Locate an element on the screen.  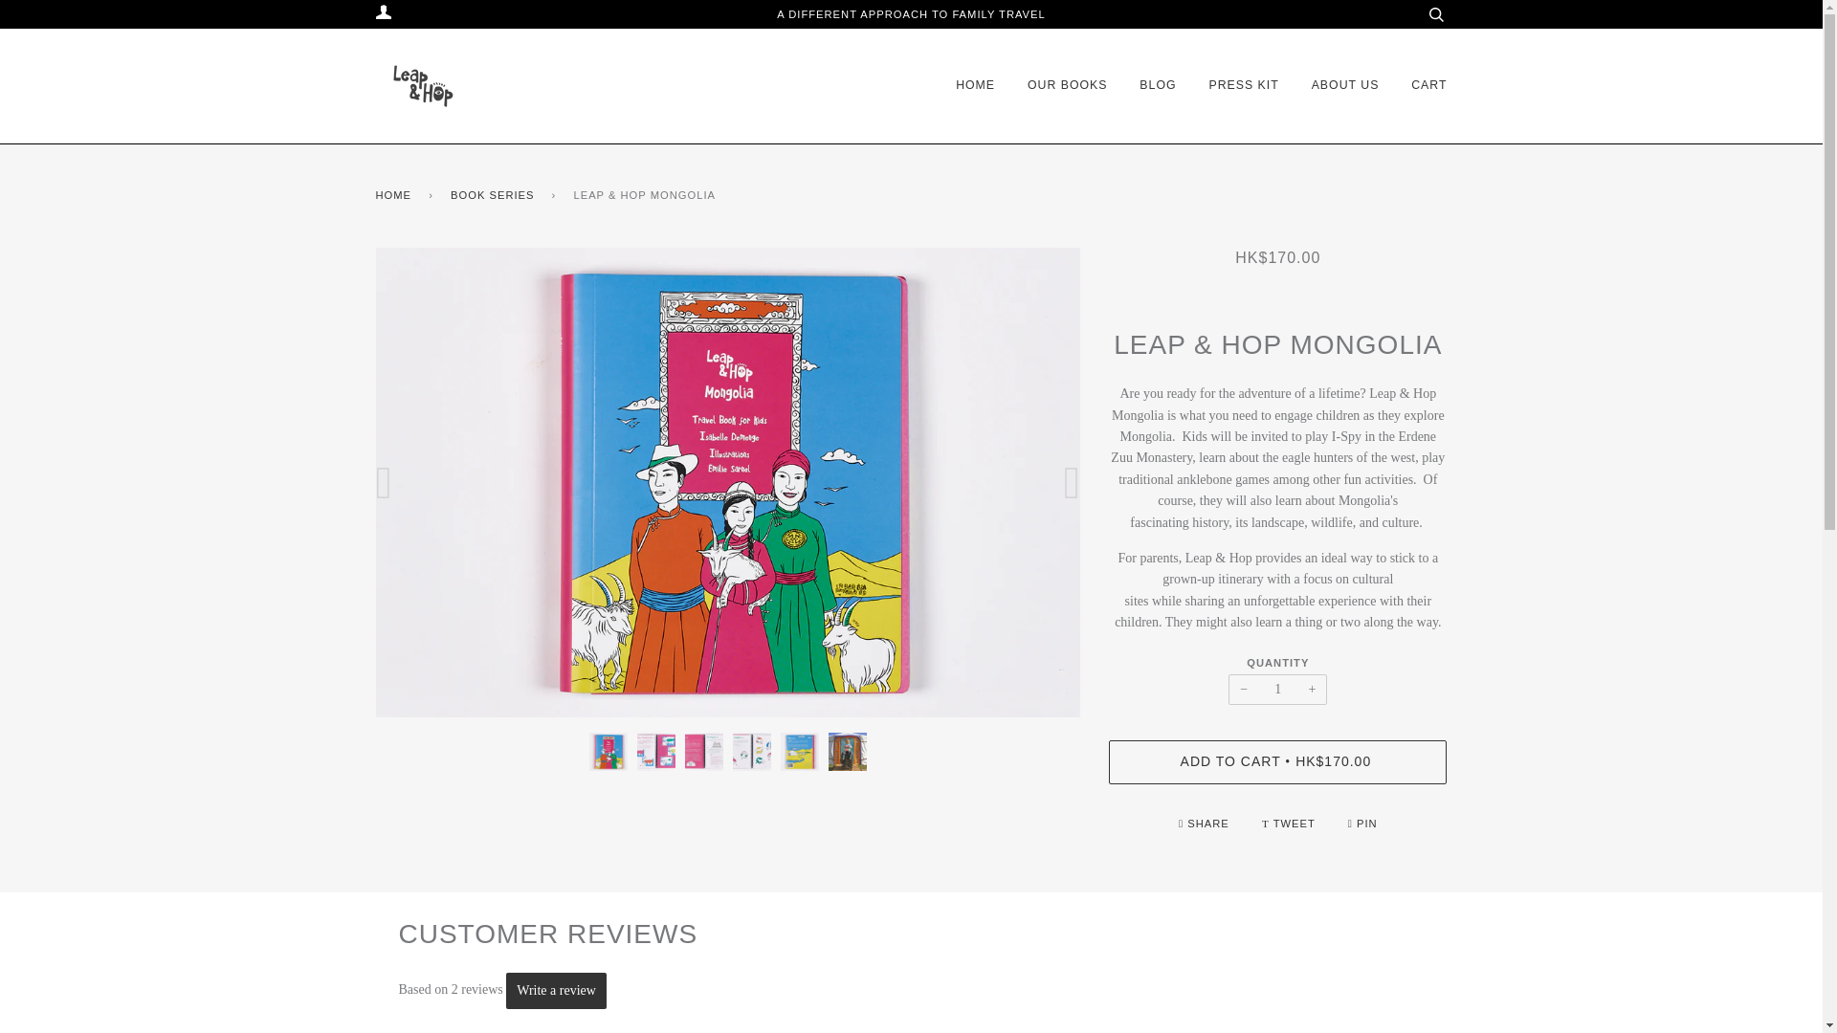
Back to the frontpage is located at coordinates (396, 195).